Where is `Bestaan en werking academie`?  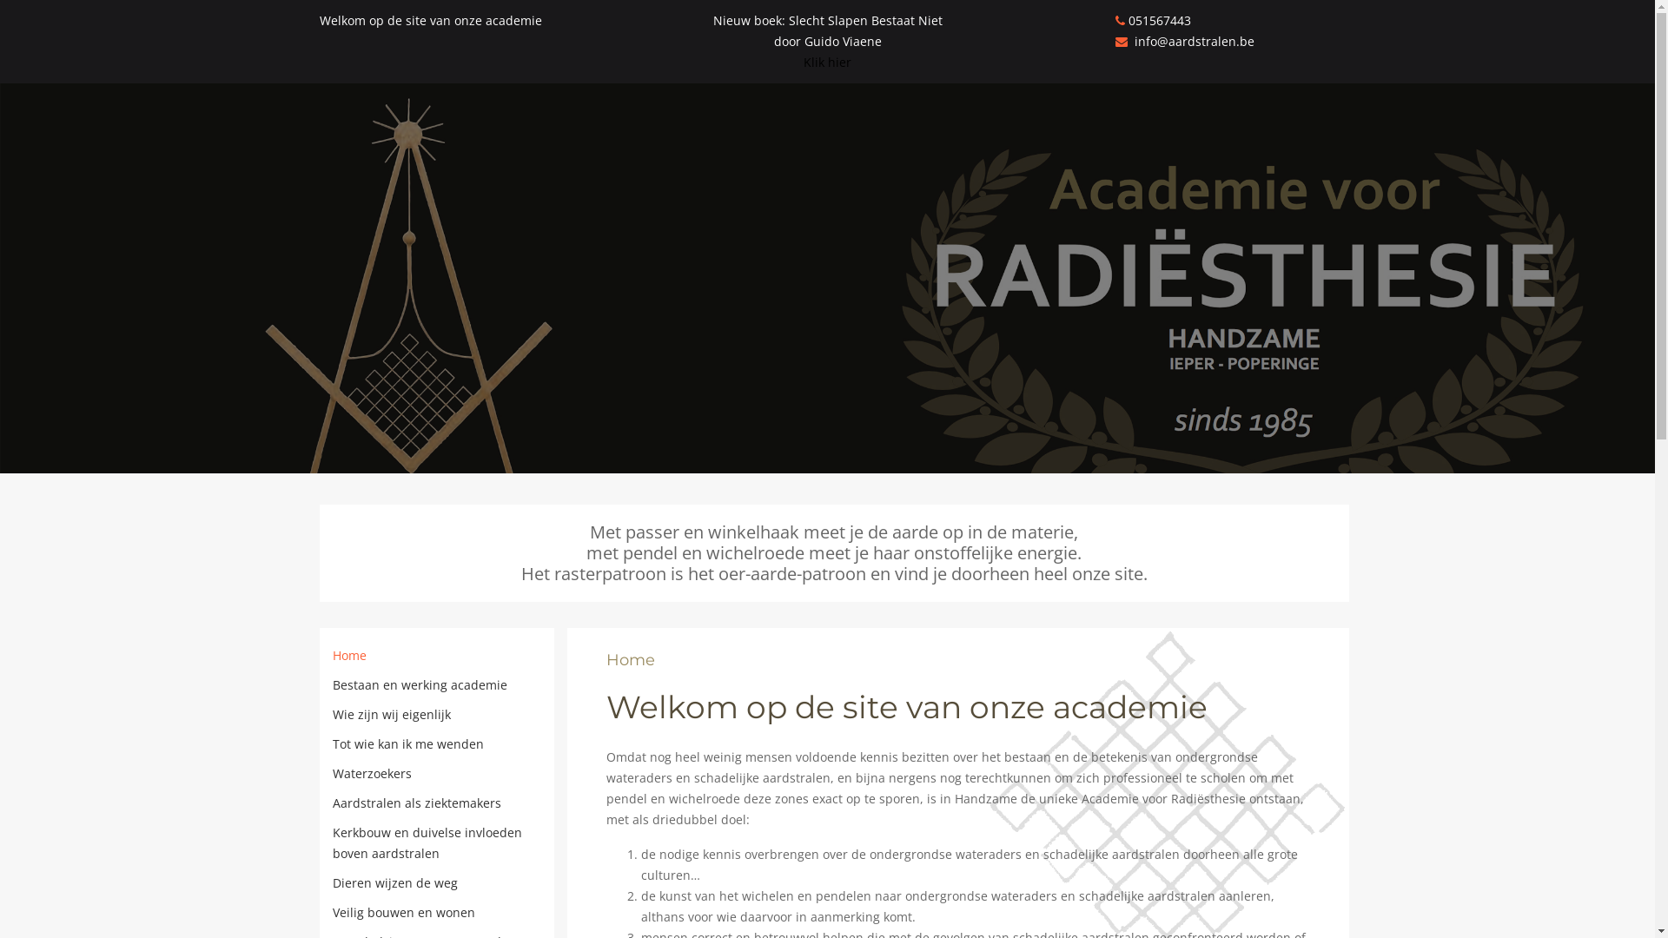
Bestaan en werking academie is located at coordinates (419, 684).